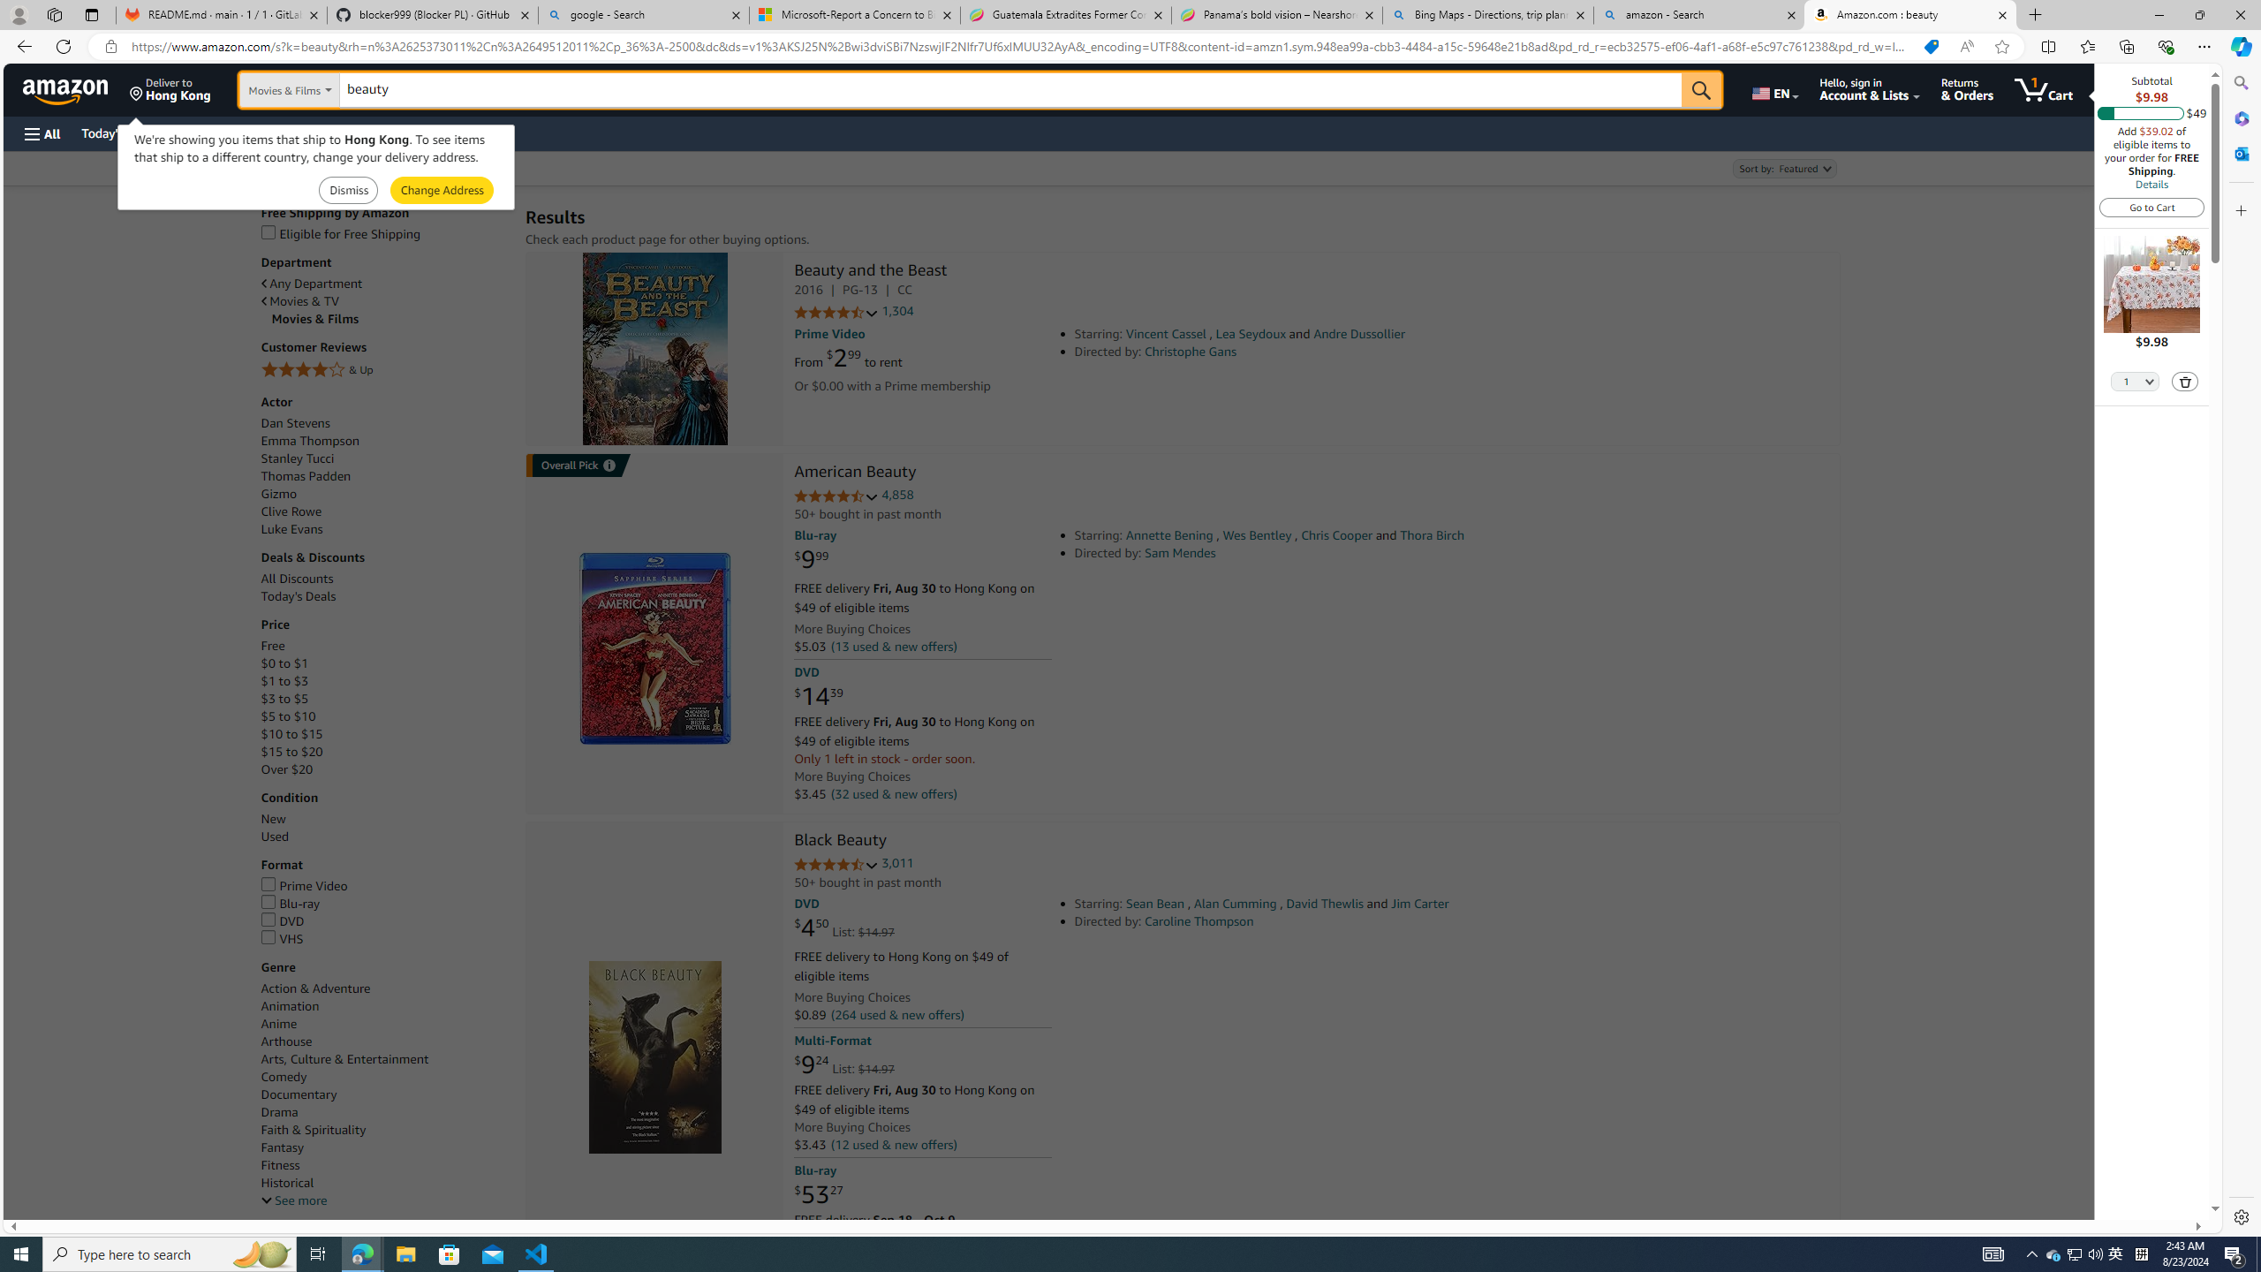 This screenshot has width=2261, height=1272. What do you see at coordinates (1432, 535) in the screenshot?
I see `Thora Birch` at bounding box center [1432, 535].